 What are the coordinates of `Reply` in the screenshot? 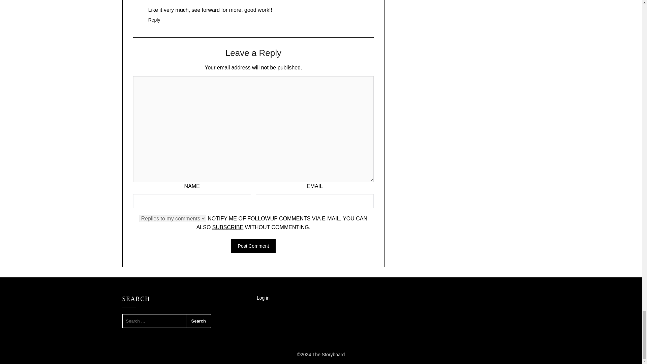 It's located at (154, 20).